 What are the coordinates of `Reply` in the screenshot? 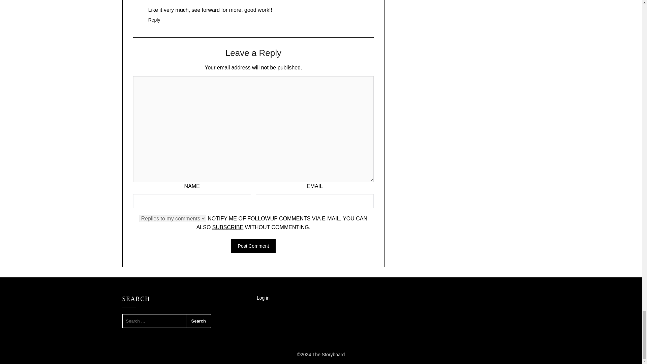 It's located at (154, 20).